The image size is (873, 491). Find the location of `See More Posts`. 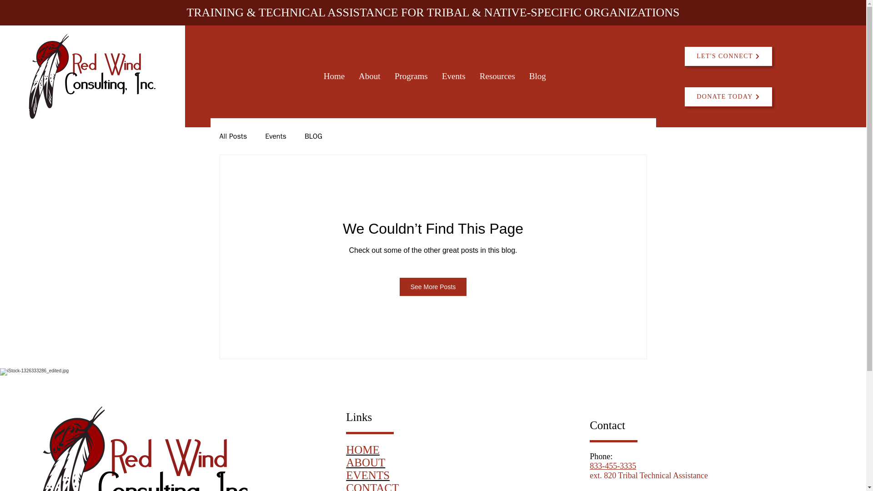

See More Posts is located at coordinates (433, 287).